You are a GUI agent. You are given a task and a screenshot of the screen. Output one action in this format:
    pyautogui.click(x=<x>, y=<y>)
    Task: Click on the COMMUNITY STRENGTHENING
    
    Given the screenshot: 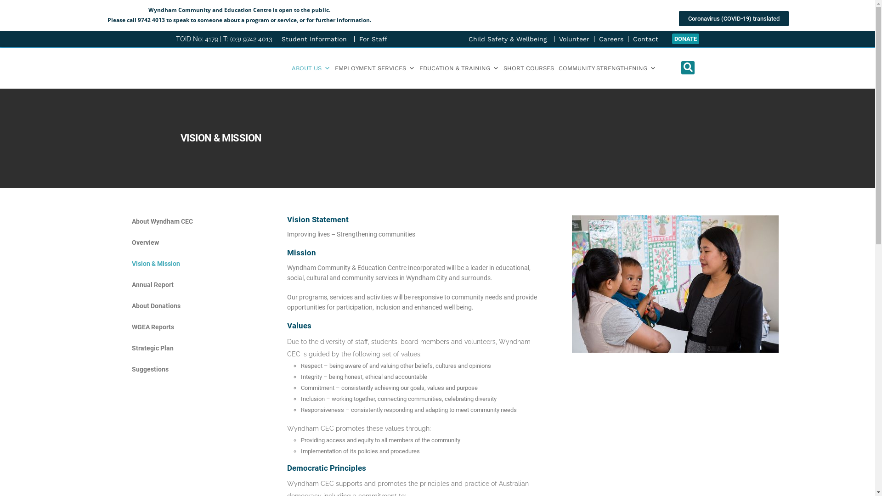 What is the action you would take?
    pyautogui.click(x=607, y=68)
    